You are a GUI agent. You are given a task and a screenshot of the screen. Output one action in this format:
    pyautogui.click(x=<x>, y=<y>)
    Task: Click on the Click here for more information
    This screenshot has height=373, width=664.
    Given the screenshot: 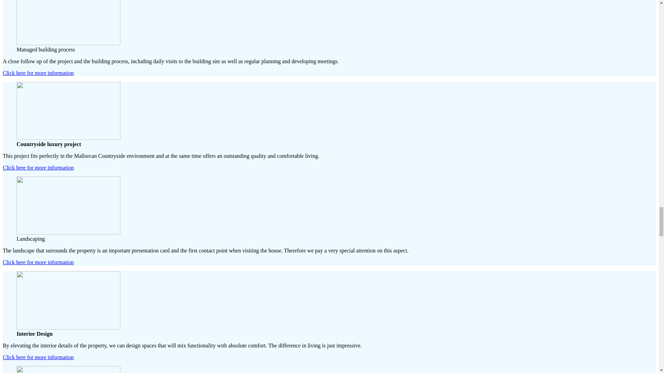 What is the action you would take?
    pyautogui.click(x=38, y=168)
    